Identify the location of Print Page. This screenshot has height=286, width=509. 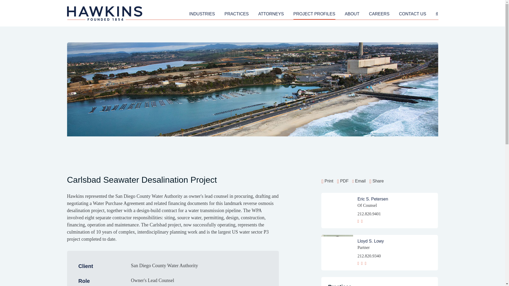
(327, 181).